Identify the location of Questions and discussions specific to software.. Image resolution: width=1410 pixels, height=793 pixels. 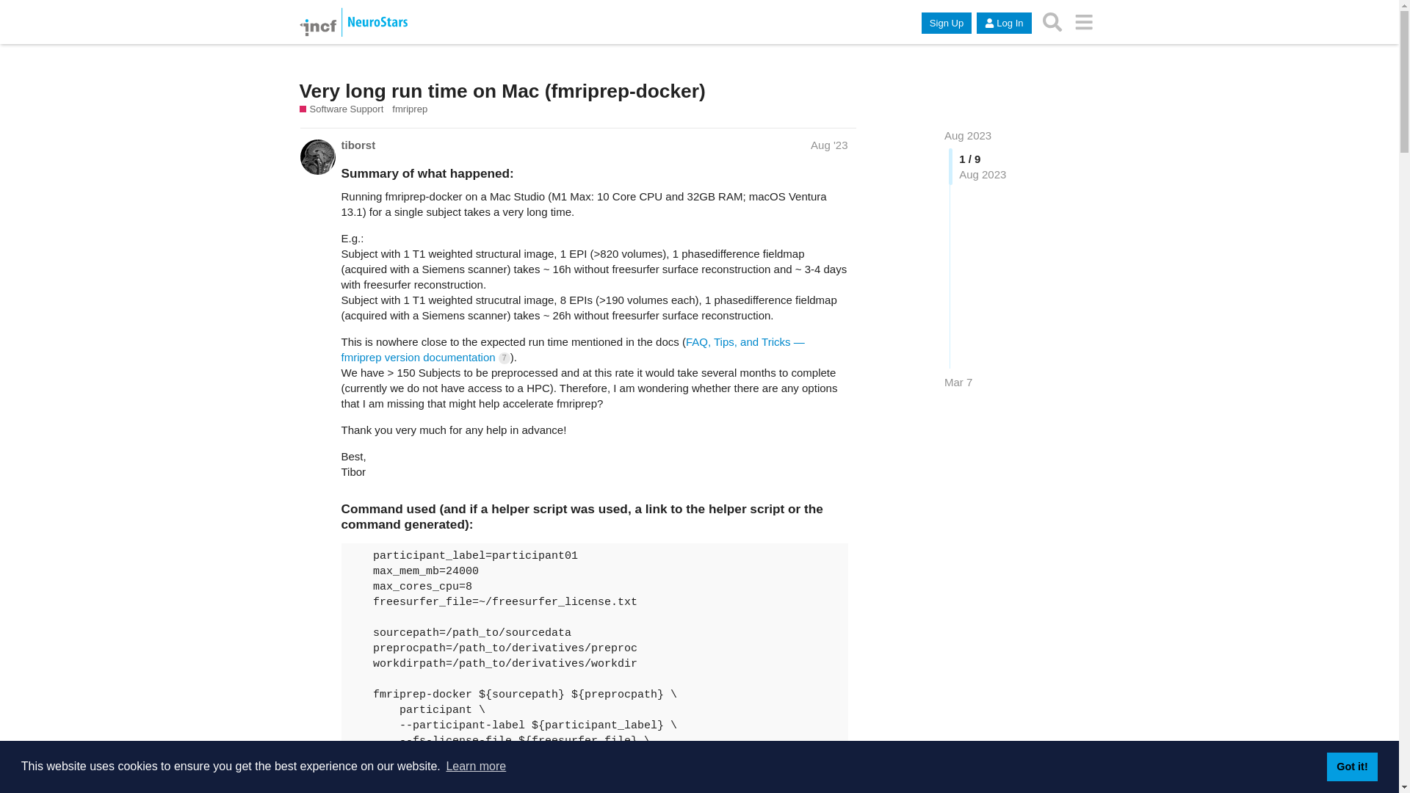
(347, 109).